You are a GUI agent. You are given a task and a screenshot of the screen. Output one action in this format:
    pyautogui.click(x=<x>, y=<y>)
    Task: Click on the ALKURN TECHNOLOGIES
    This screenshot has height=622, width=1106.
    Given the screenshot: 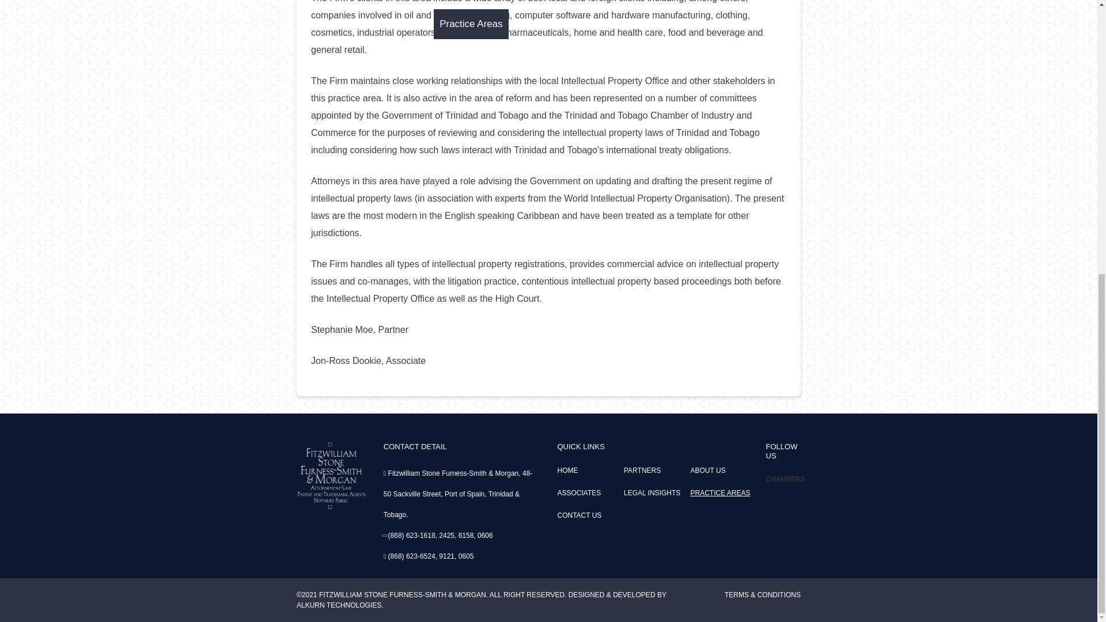 What is the action you would take?
    pyautogui.click(x=339, y=605)
    